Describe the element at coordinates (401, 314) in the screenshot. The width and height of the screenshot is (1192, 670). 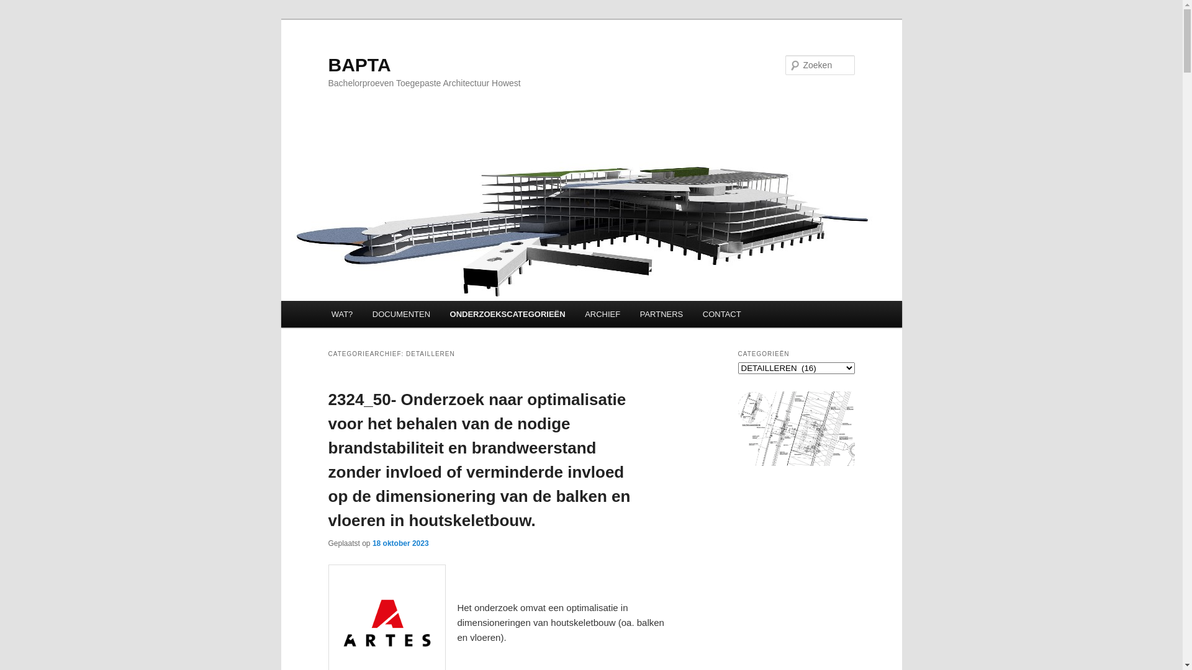
I see `DOCUMENTEN` at that location.